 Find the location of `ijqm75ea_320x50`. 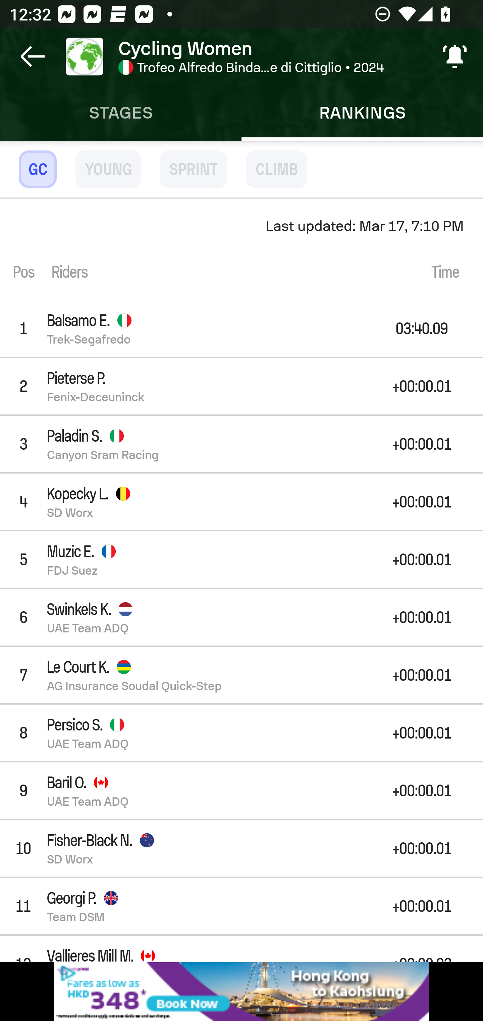

ijqm75ea_320x50 is located at coordinates (241, 991).